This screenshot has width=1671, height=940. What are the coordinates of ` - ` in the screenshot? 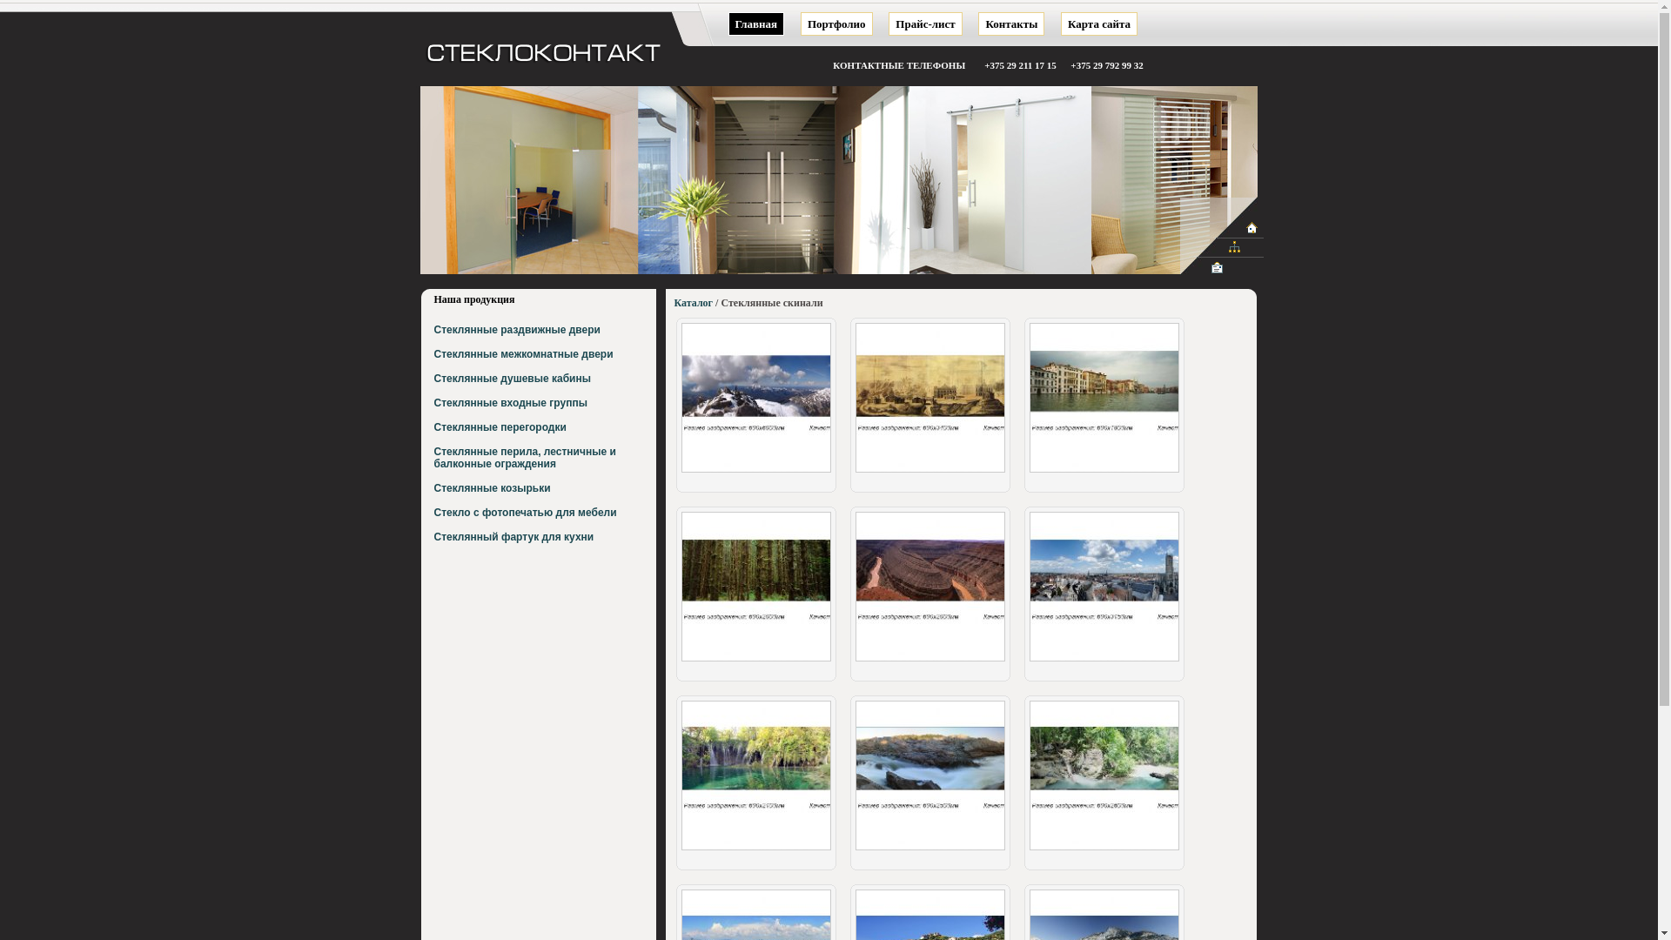 It's located at (755, 472).